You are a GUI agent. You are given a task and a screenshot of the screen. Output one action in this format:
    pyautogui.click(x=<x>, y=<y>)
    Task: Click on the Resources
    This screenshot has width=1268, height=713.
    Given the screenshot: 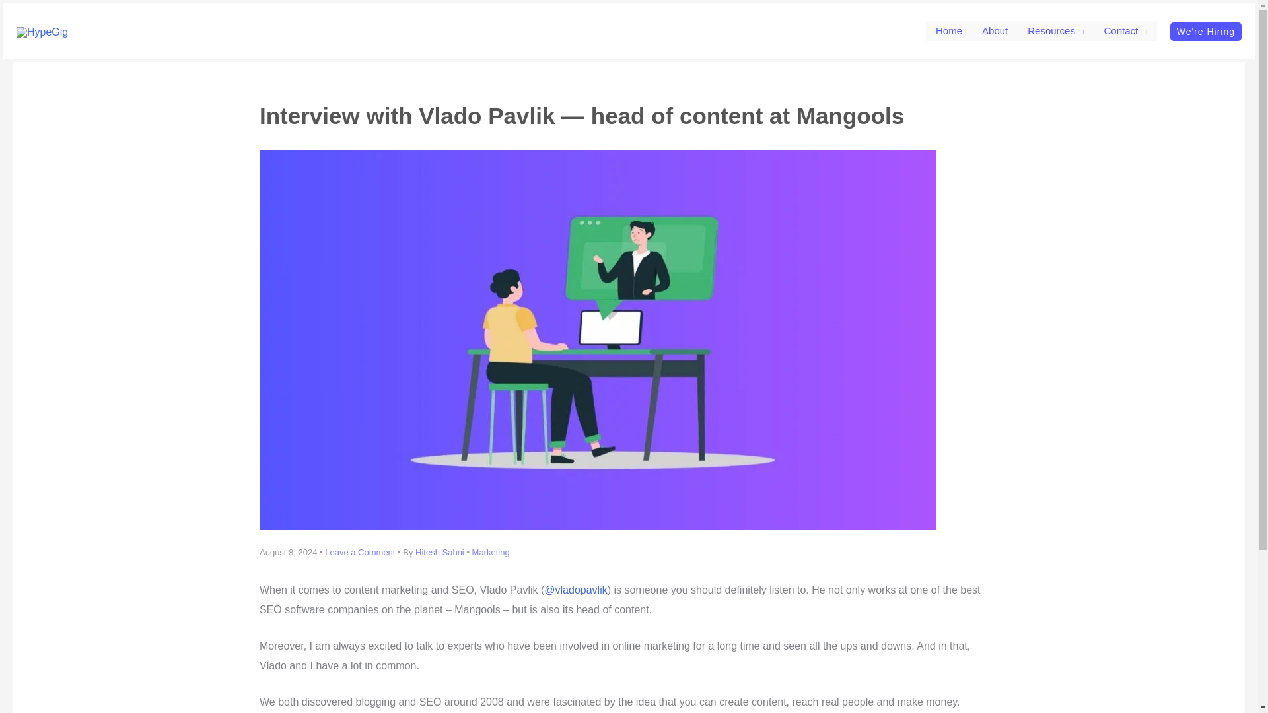 What is the action you would take?
    pyautogui.click(x=1055, y=30)
    